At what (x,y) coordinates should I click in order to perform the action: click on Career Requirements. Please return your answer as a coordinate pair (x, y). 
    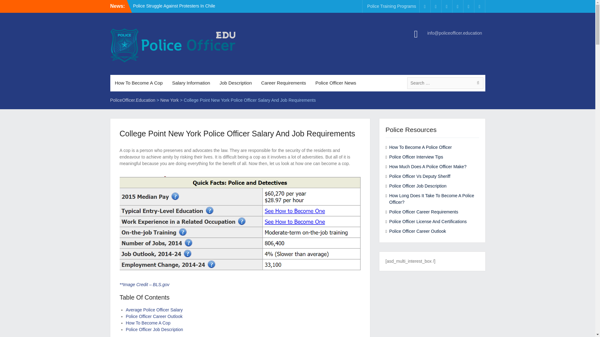
    Looking at the image, I should click on (284, 83).